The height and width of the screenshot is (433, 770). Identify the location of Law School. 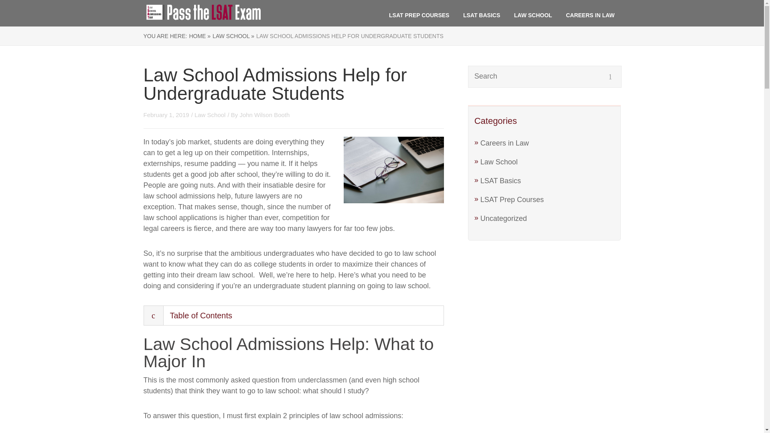
(499, 162).